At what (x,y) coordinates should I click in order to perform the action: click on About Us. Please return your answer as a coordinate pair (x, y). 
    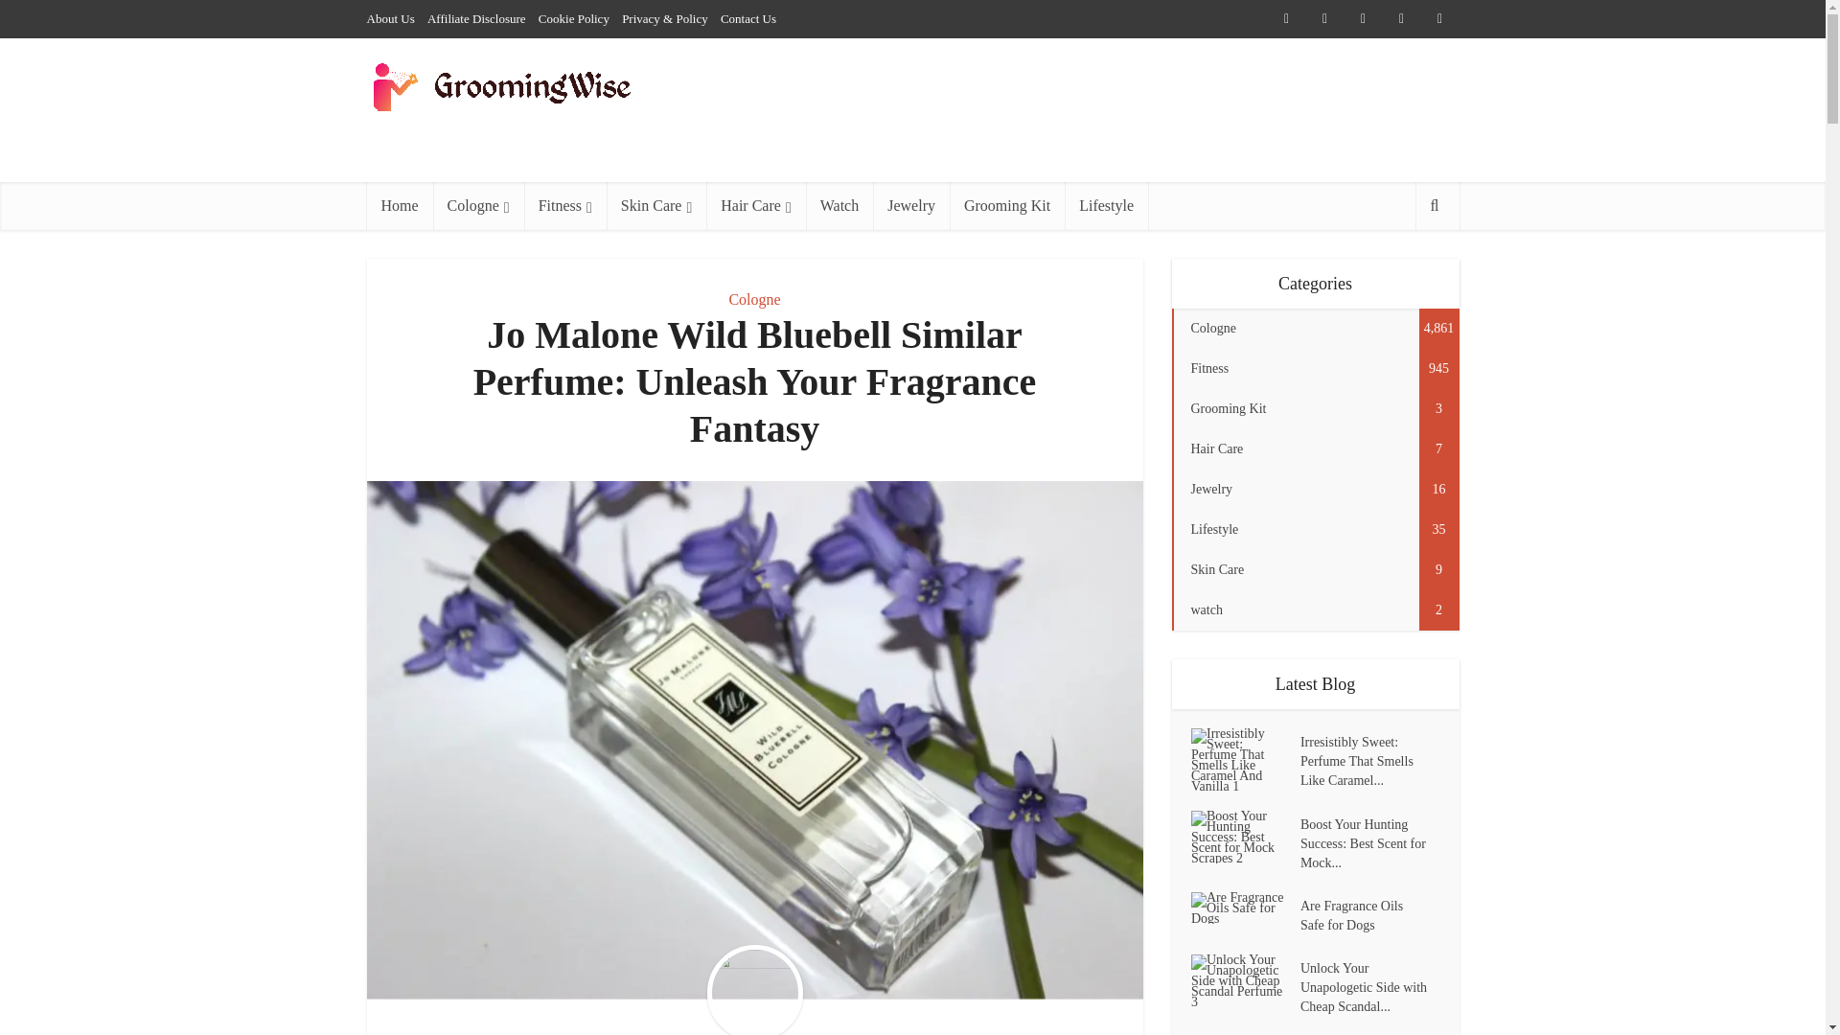
    Looking at the image, I should click on (390, 18).